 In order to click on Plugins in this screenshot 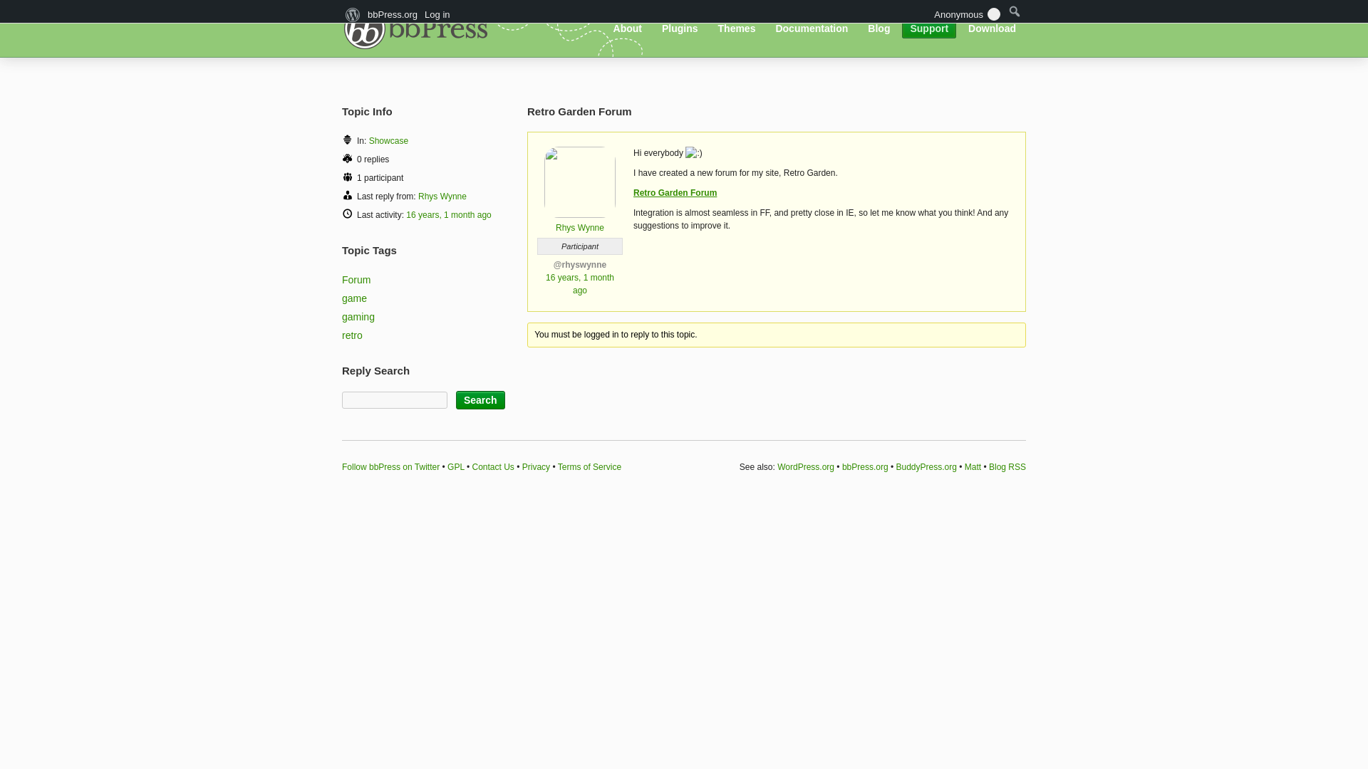, I will do `click(680, 28)`.